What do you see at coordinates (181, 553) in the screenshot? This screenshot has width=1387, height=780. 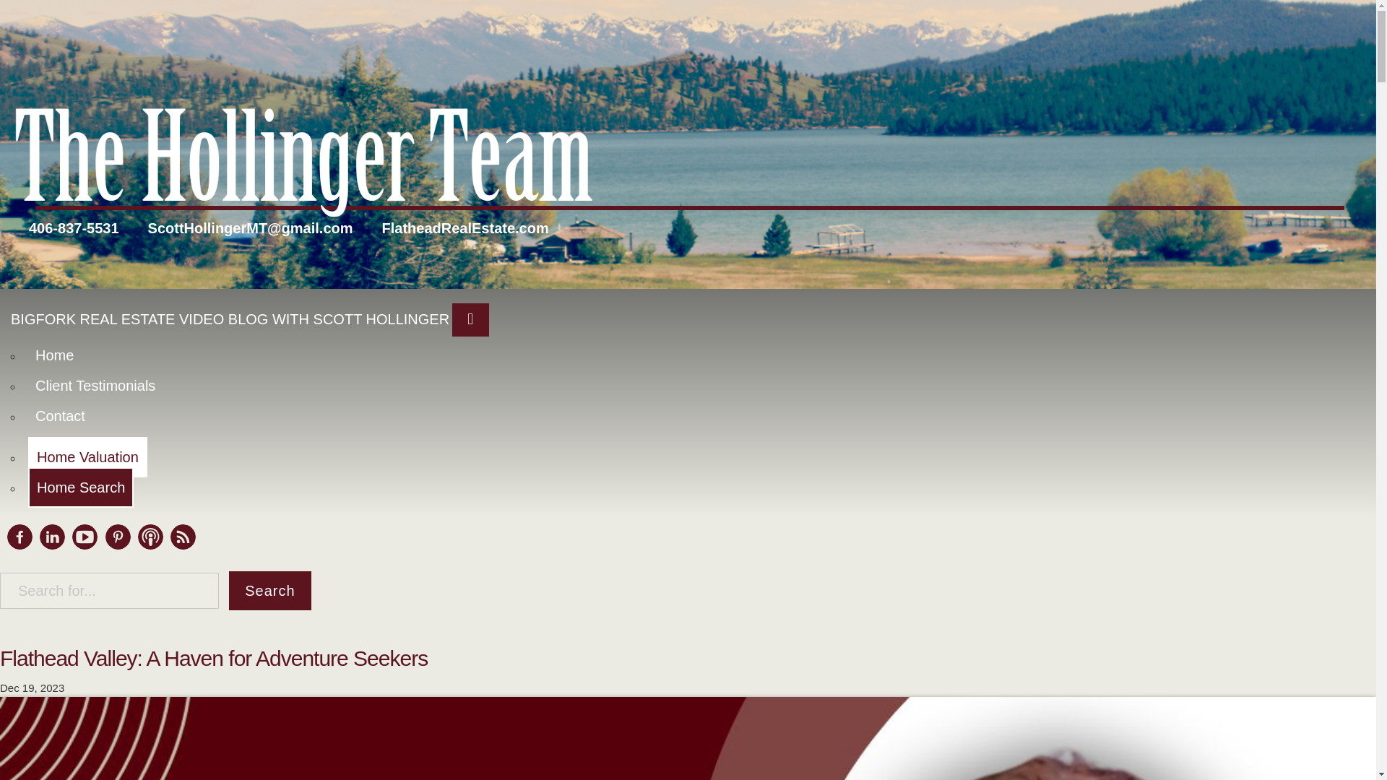 I see `rss` at bounding box center [181, 553].